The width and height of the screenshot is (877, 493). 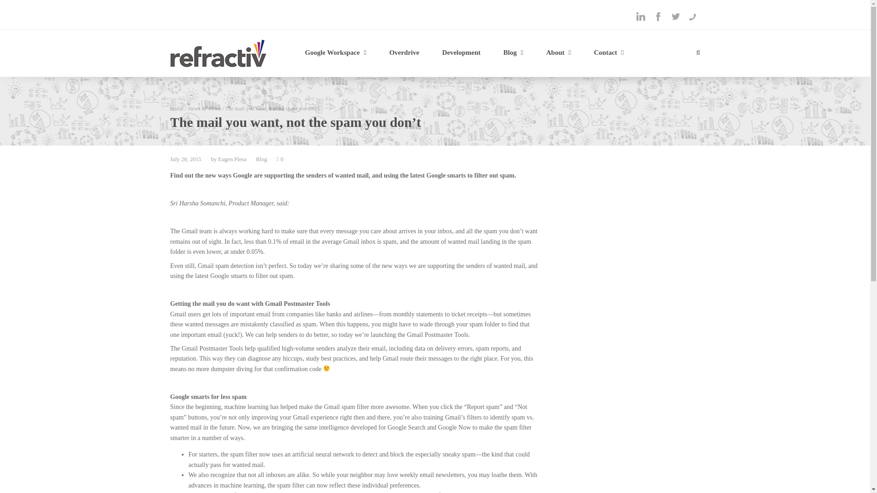 I want to click on Development, so click(x=461, y=53).